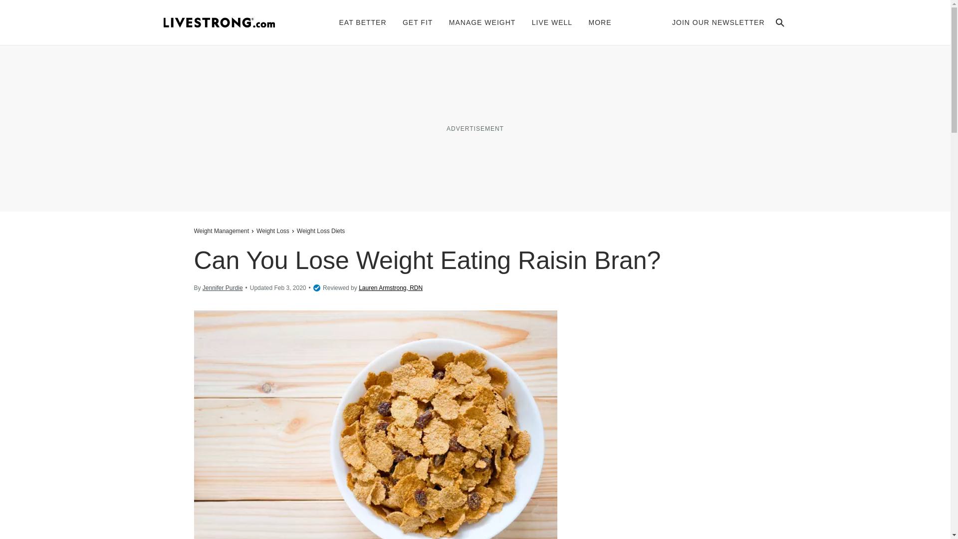  I want to click on GET FIT, so click(417, 22).